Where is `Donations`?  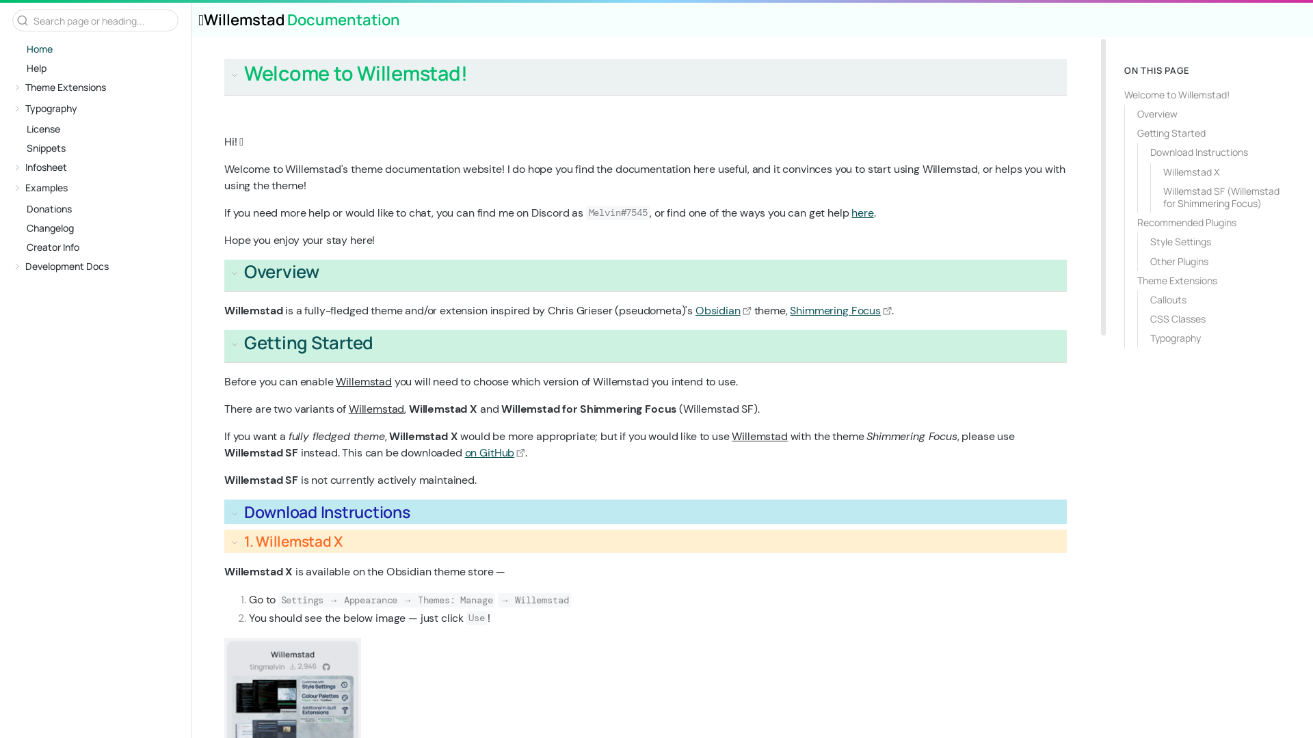
Donations is located at coordinates (99, 209).